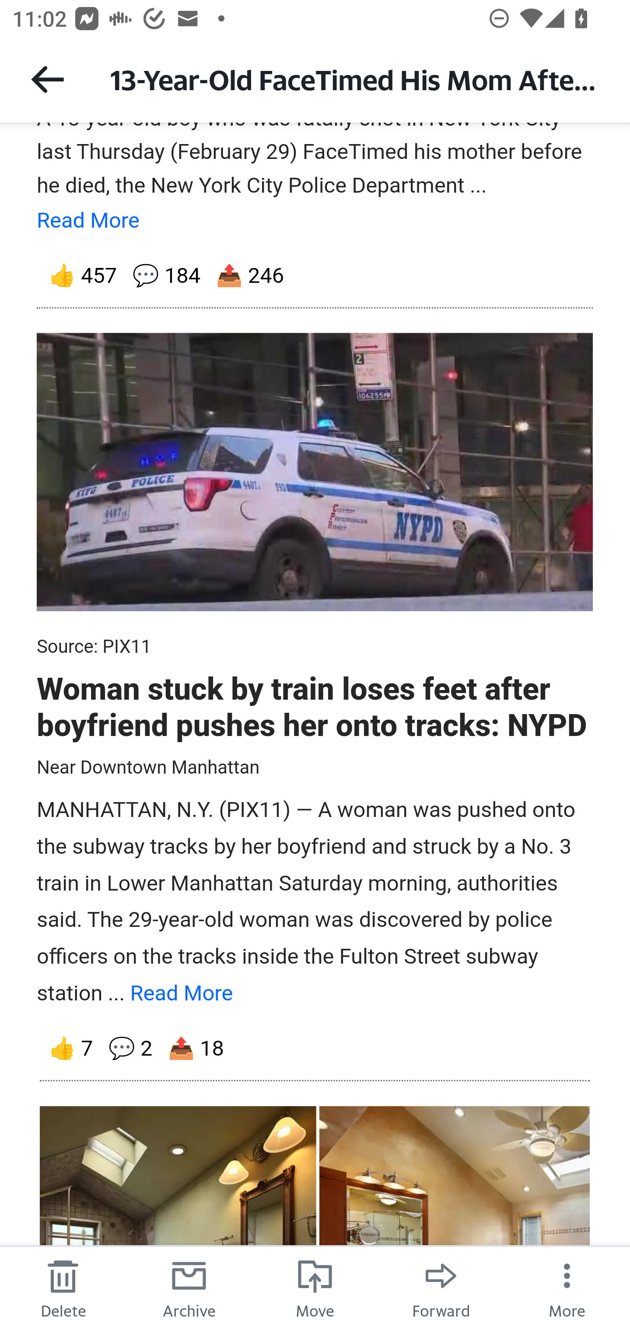 This screenshot has height=1331, width=630. I want to click on Forward, so click(441, 1288).